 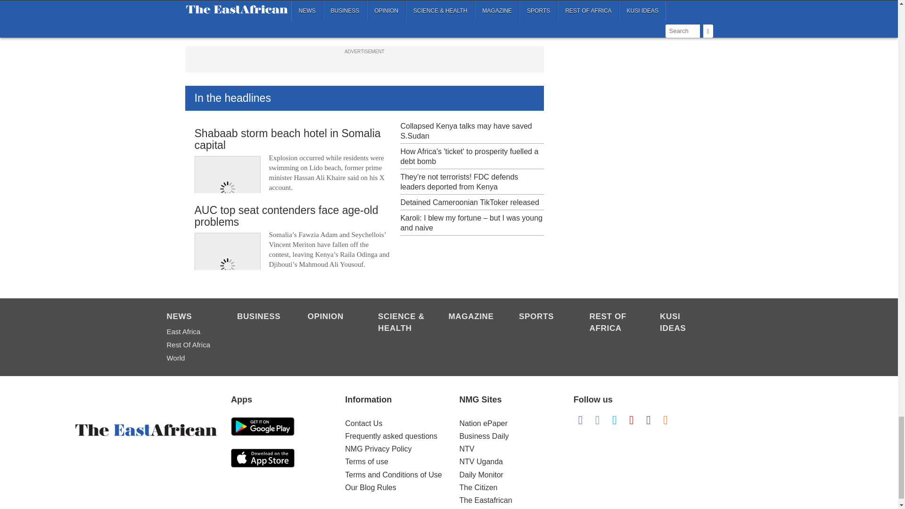 What do you see at coordinates (363, 423) in the screenshot?
I see `Contact Us` at bounding box center [363, 423].